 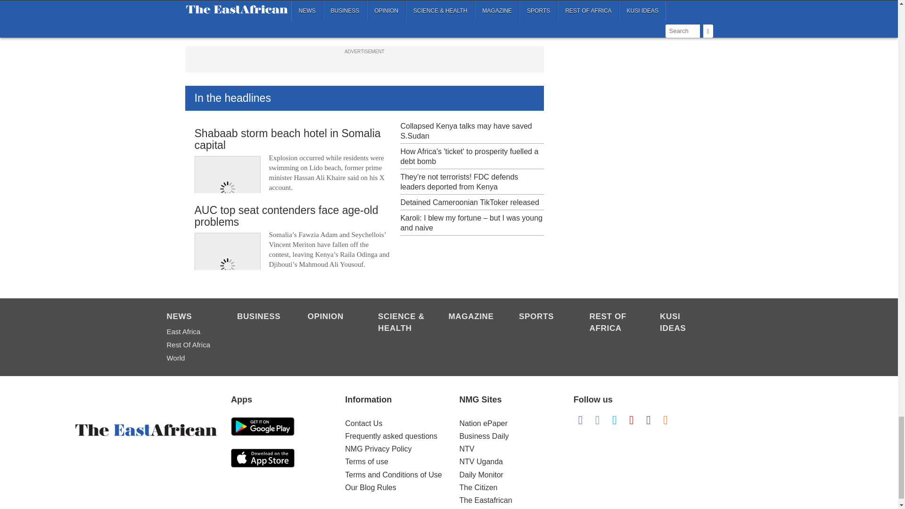 What do you see at coordinates (363, 423) in the screenshot?
I see `Contact Us` at bounding box center [363, 423].